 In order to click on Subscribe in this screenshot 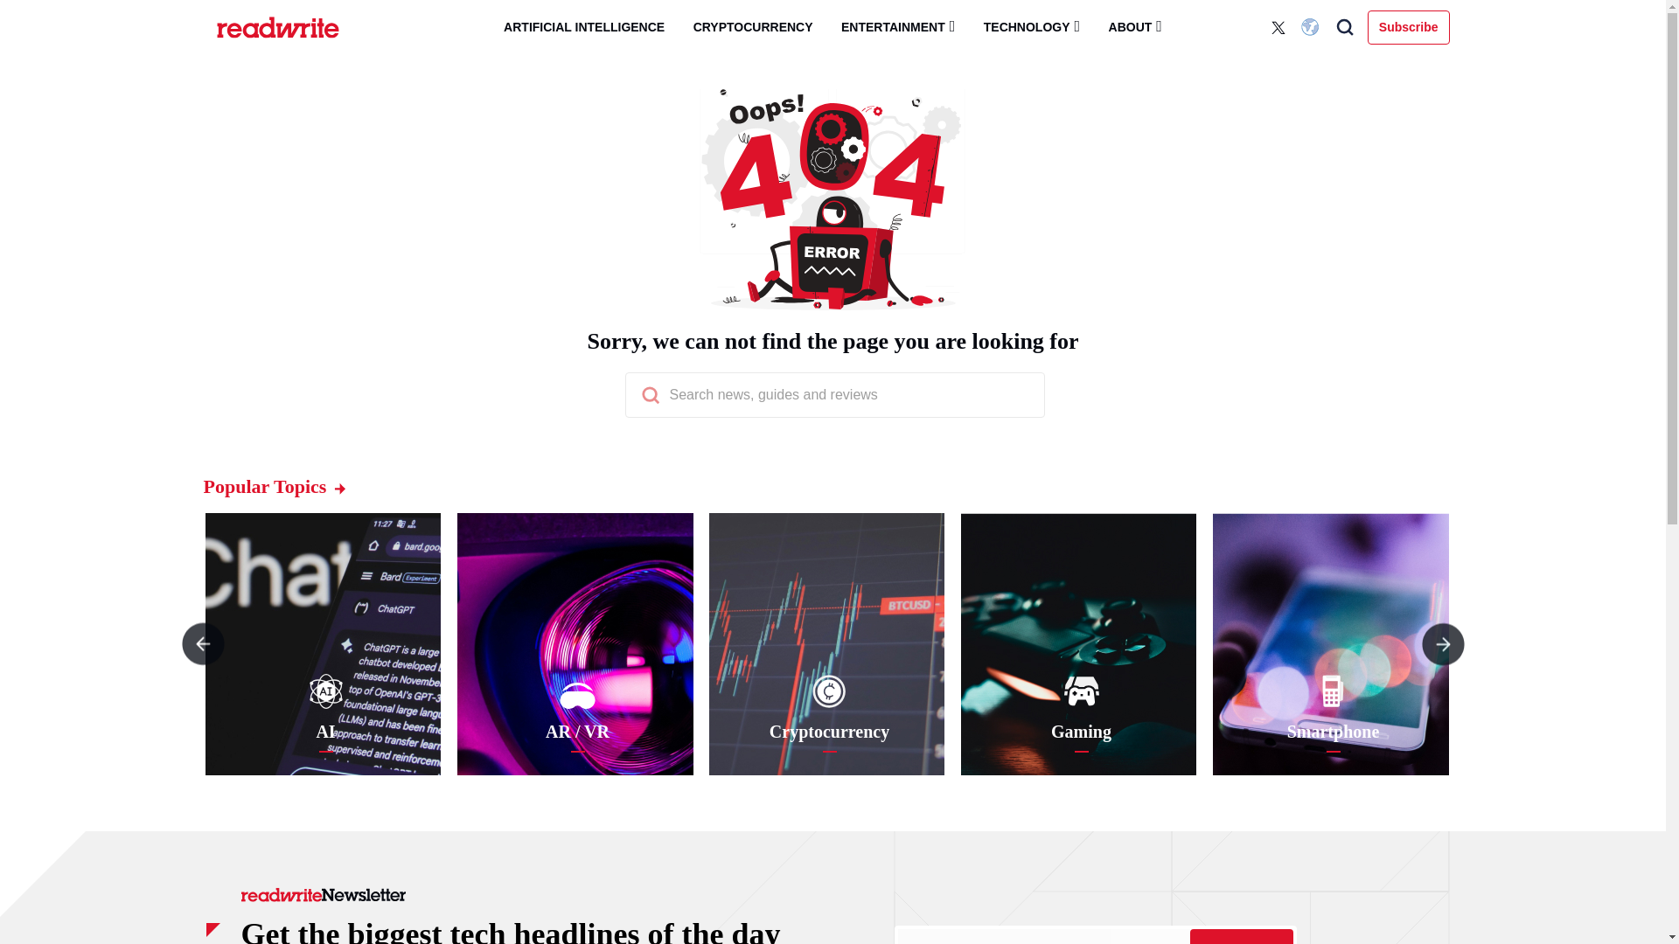, I will do `click(1240, 936)`.